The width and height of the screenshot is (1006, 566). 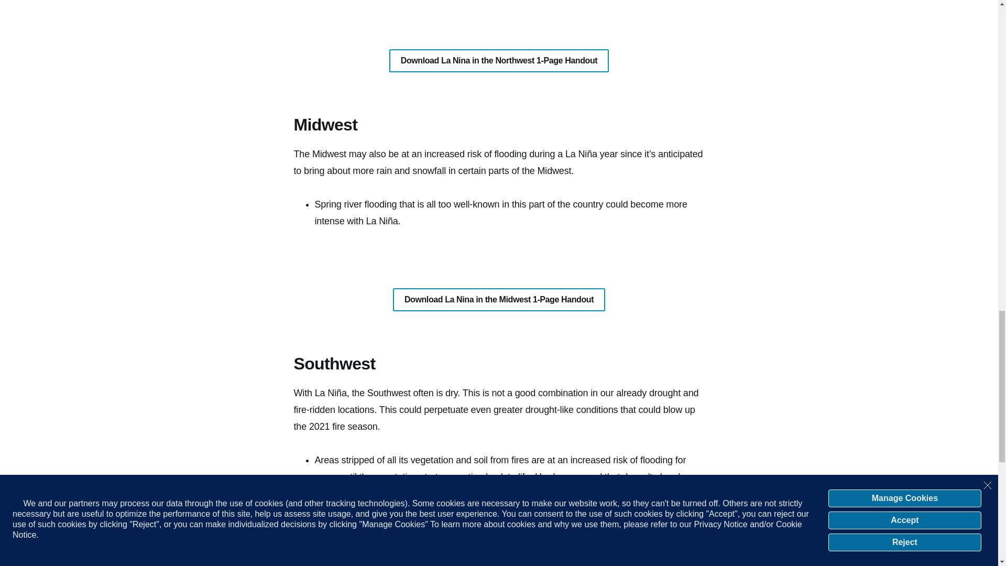 What do you see at coordinates (499, 61) in the screenshot?
I see `Download La Nina in the Northwest 1-Page Handout` at bounding box center [499, 61].